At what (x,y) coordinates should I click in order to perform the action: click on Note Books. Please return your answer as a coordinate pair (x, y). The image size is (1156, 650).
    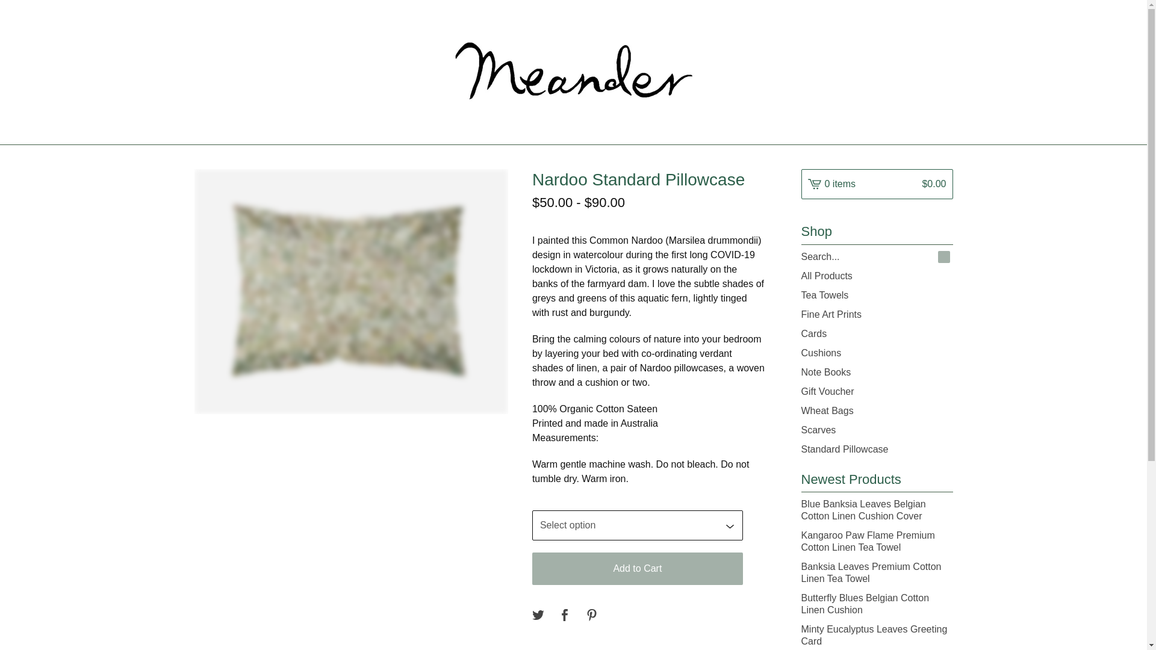
    Looking at the image, I should click on (877, 372).